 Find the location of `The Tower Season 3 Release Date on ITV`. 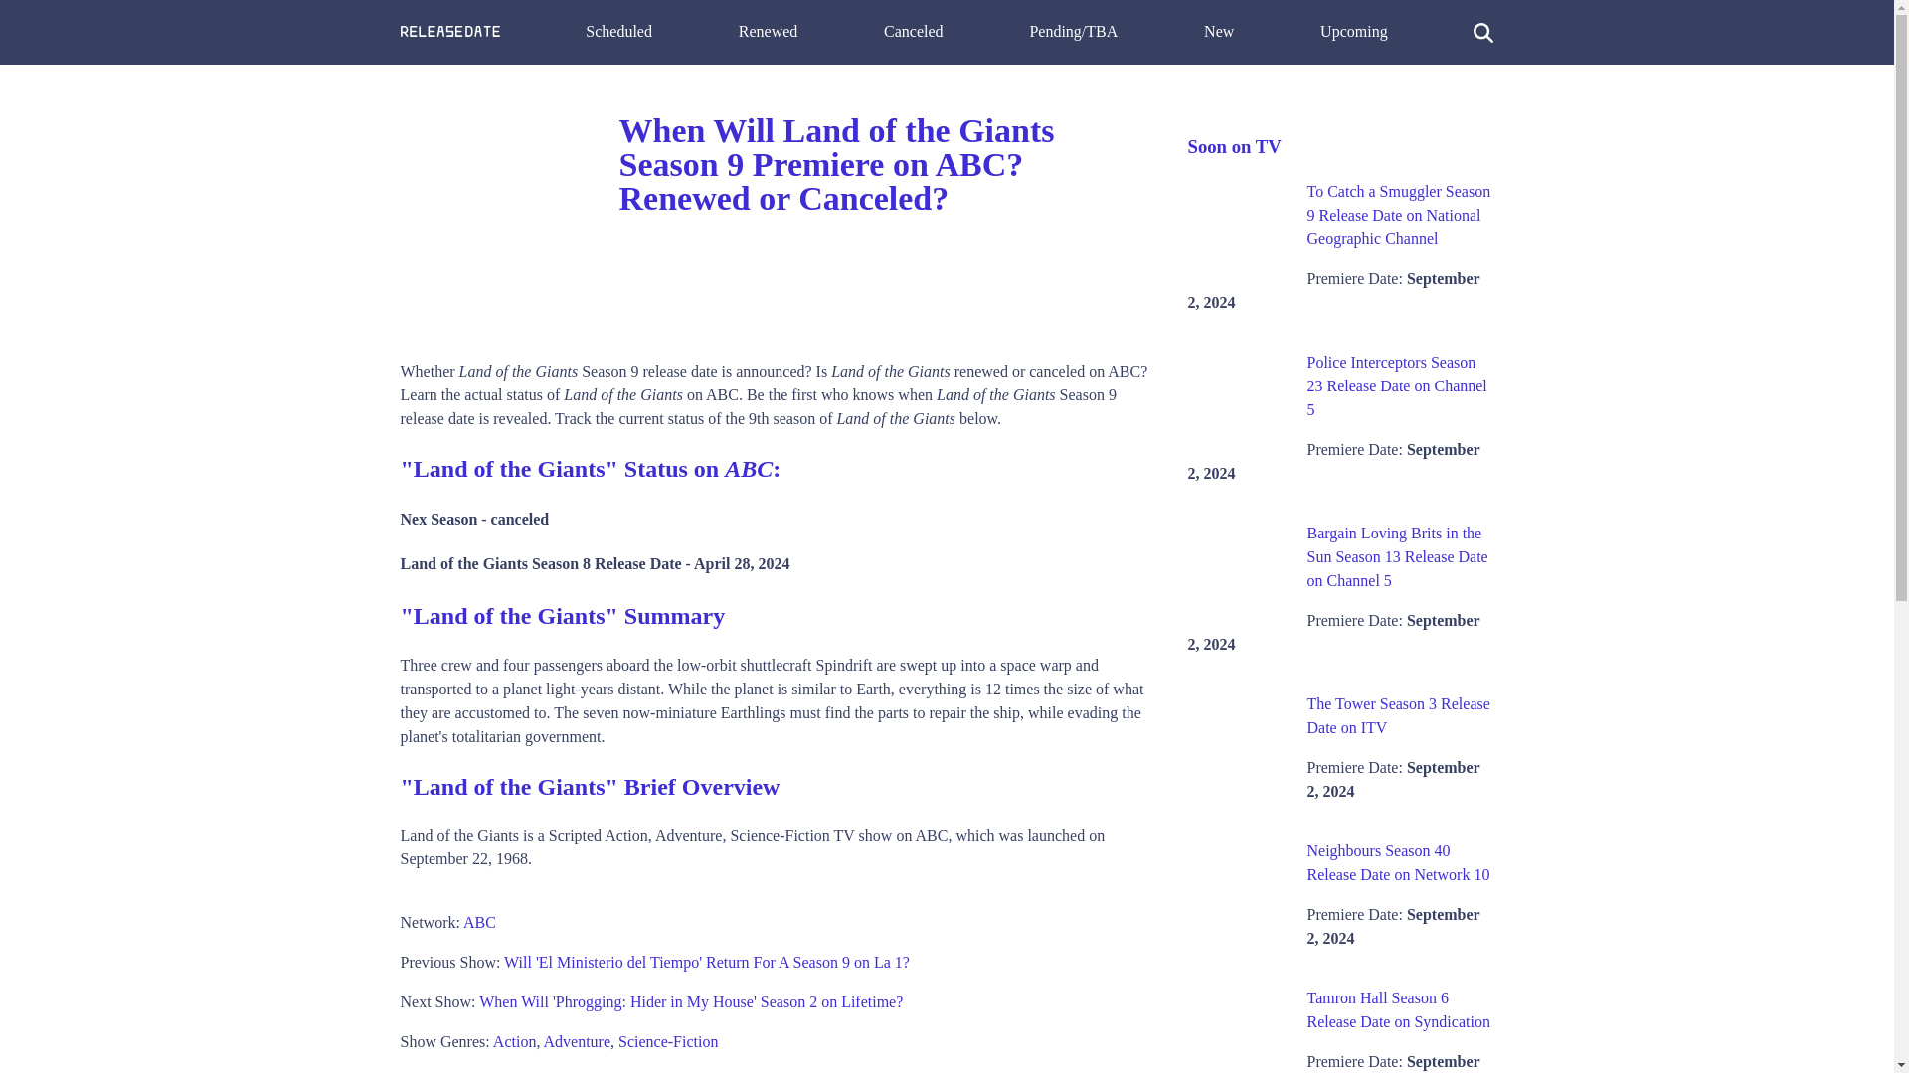

The Tower Season 3 Release Date on ITV is located at coordinates (1397, 715).